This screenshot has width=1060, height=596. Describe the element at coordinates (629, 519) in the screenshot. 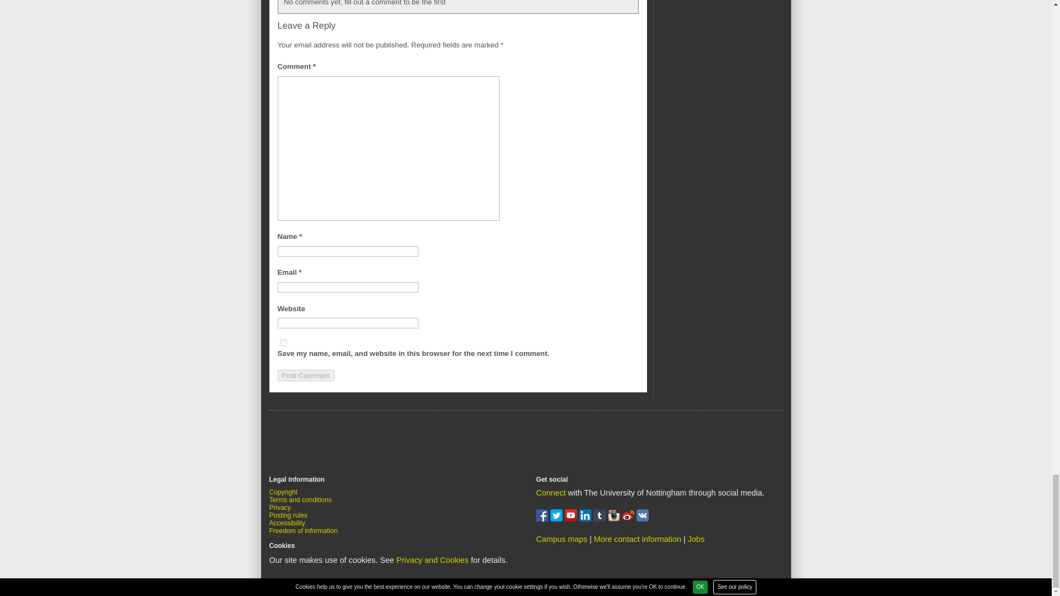

I see `Find us on Weibo` at that location.